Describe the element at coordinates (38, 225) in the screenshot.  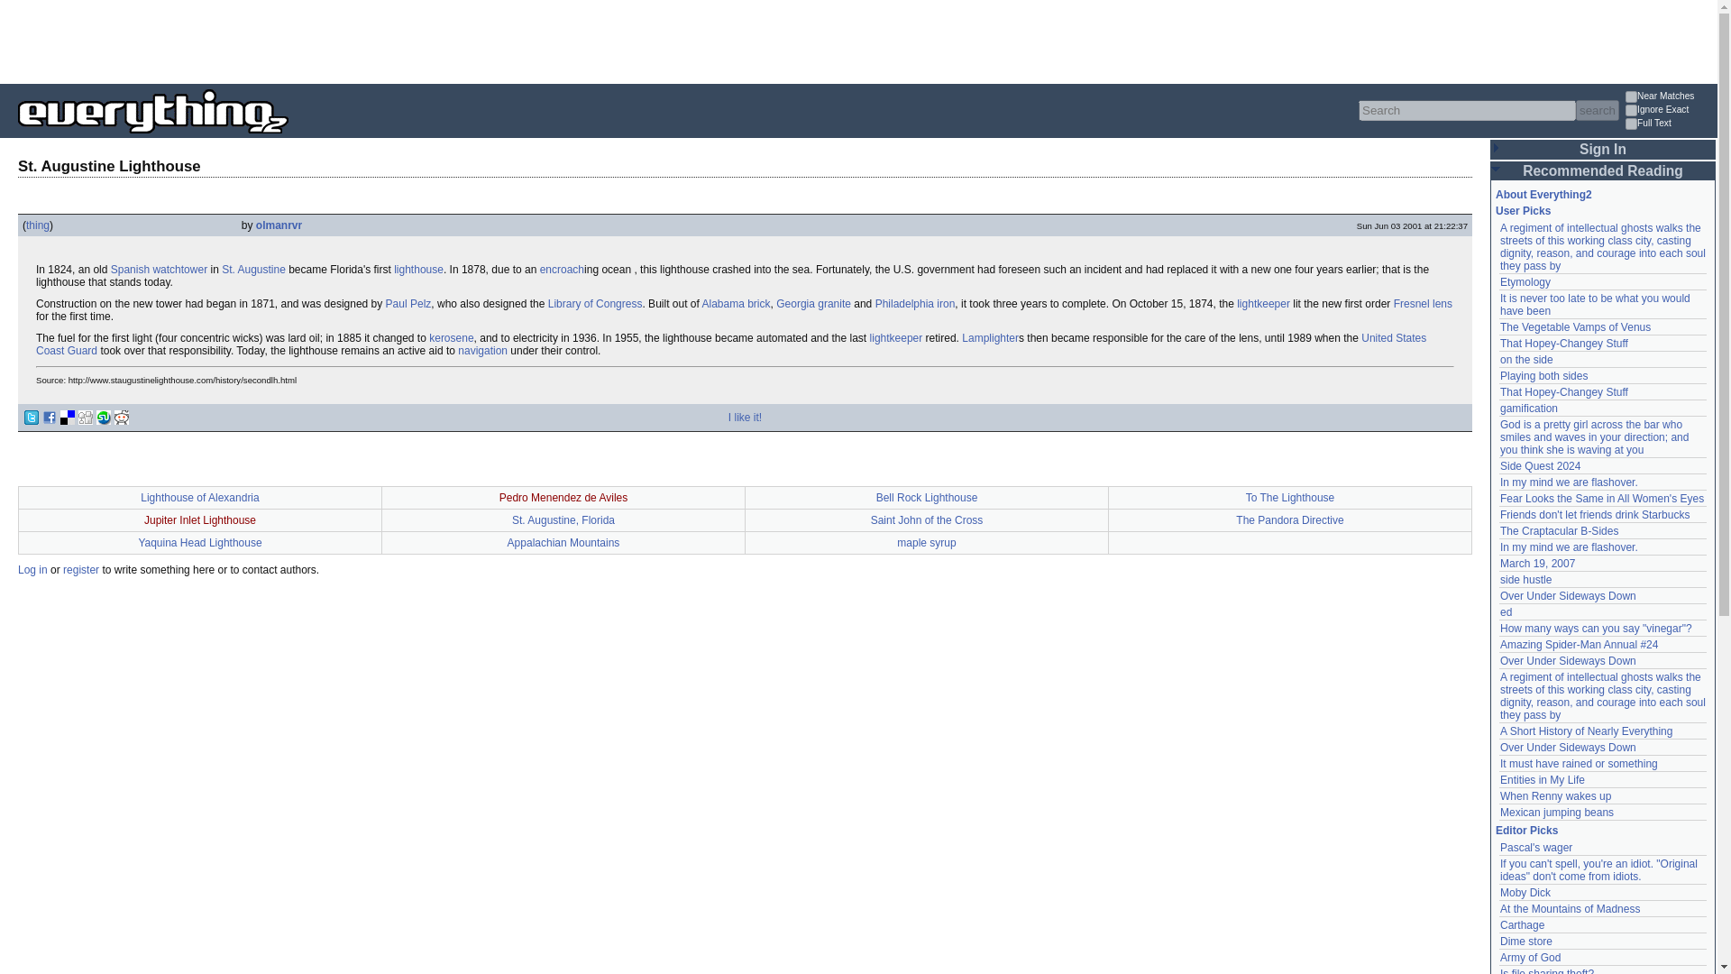
I see `thing` at that location.